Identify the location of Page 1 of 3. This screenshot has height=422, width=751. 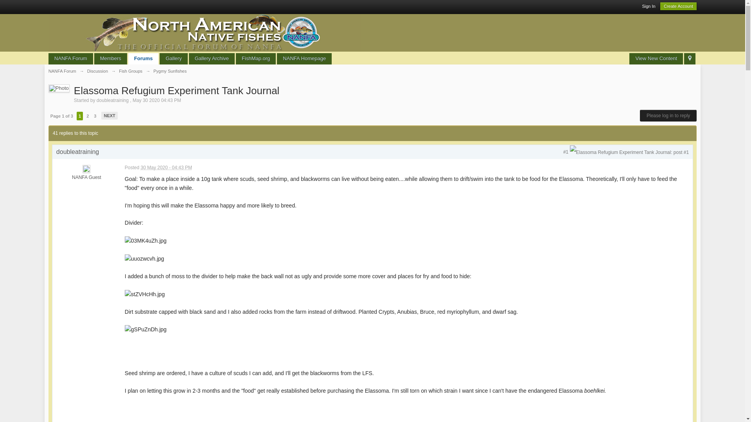
(61, 116).